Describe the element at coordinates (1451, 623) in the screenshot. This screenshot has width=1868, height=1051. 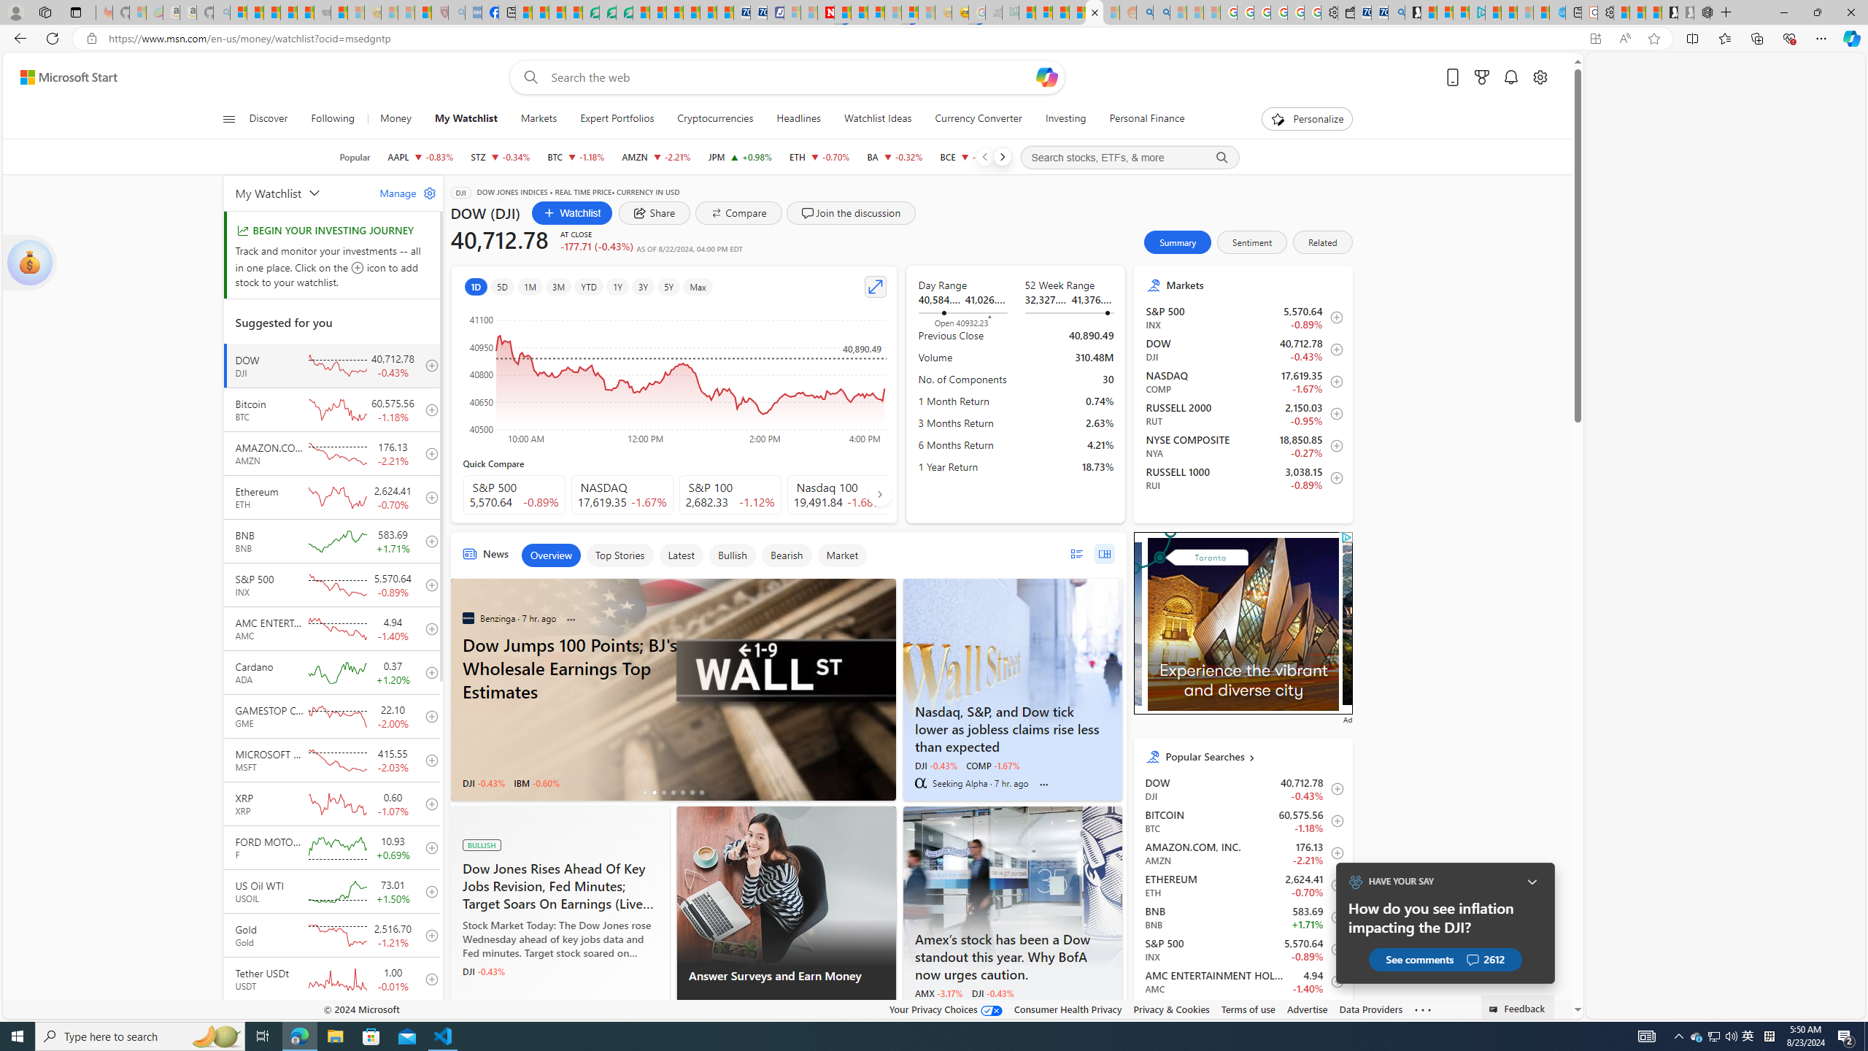
I see `AutomationID: bg3` at that location.